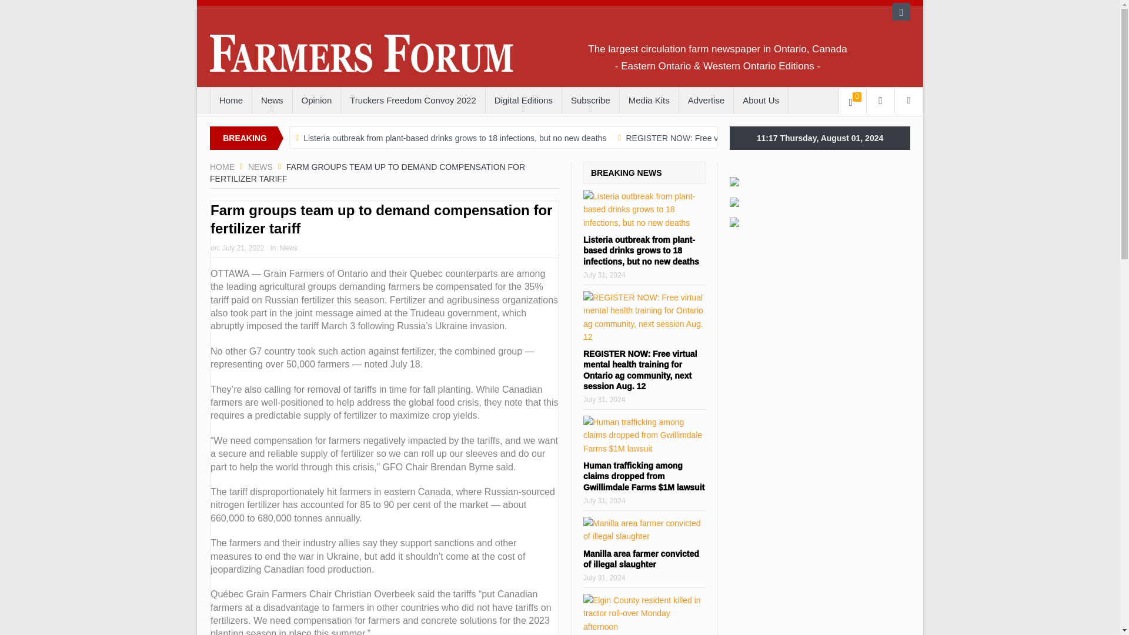  Describe the element at coordinates (289, 248) in the screenshot. I see `View all posts in News` at that location.